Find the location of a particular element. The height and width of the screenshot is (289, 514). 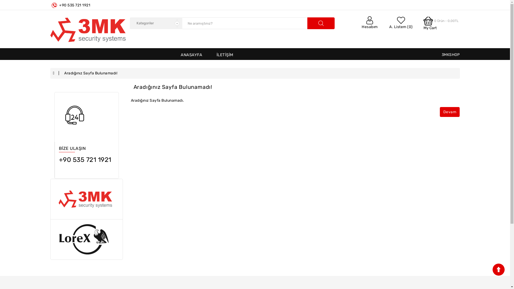

Scroll to Top is located at coordinates (498, 270).